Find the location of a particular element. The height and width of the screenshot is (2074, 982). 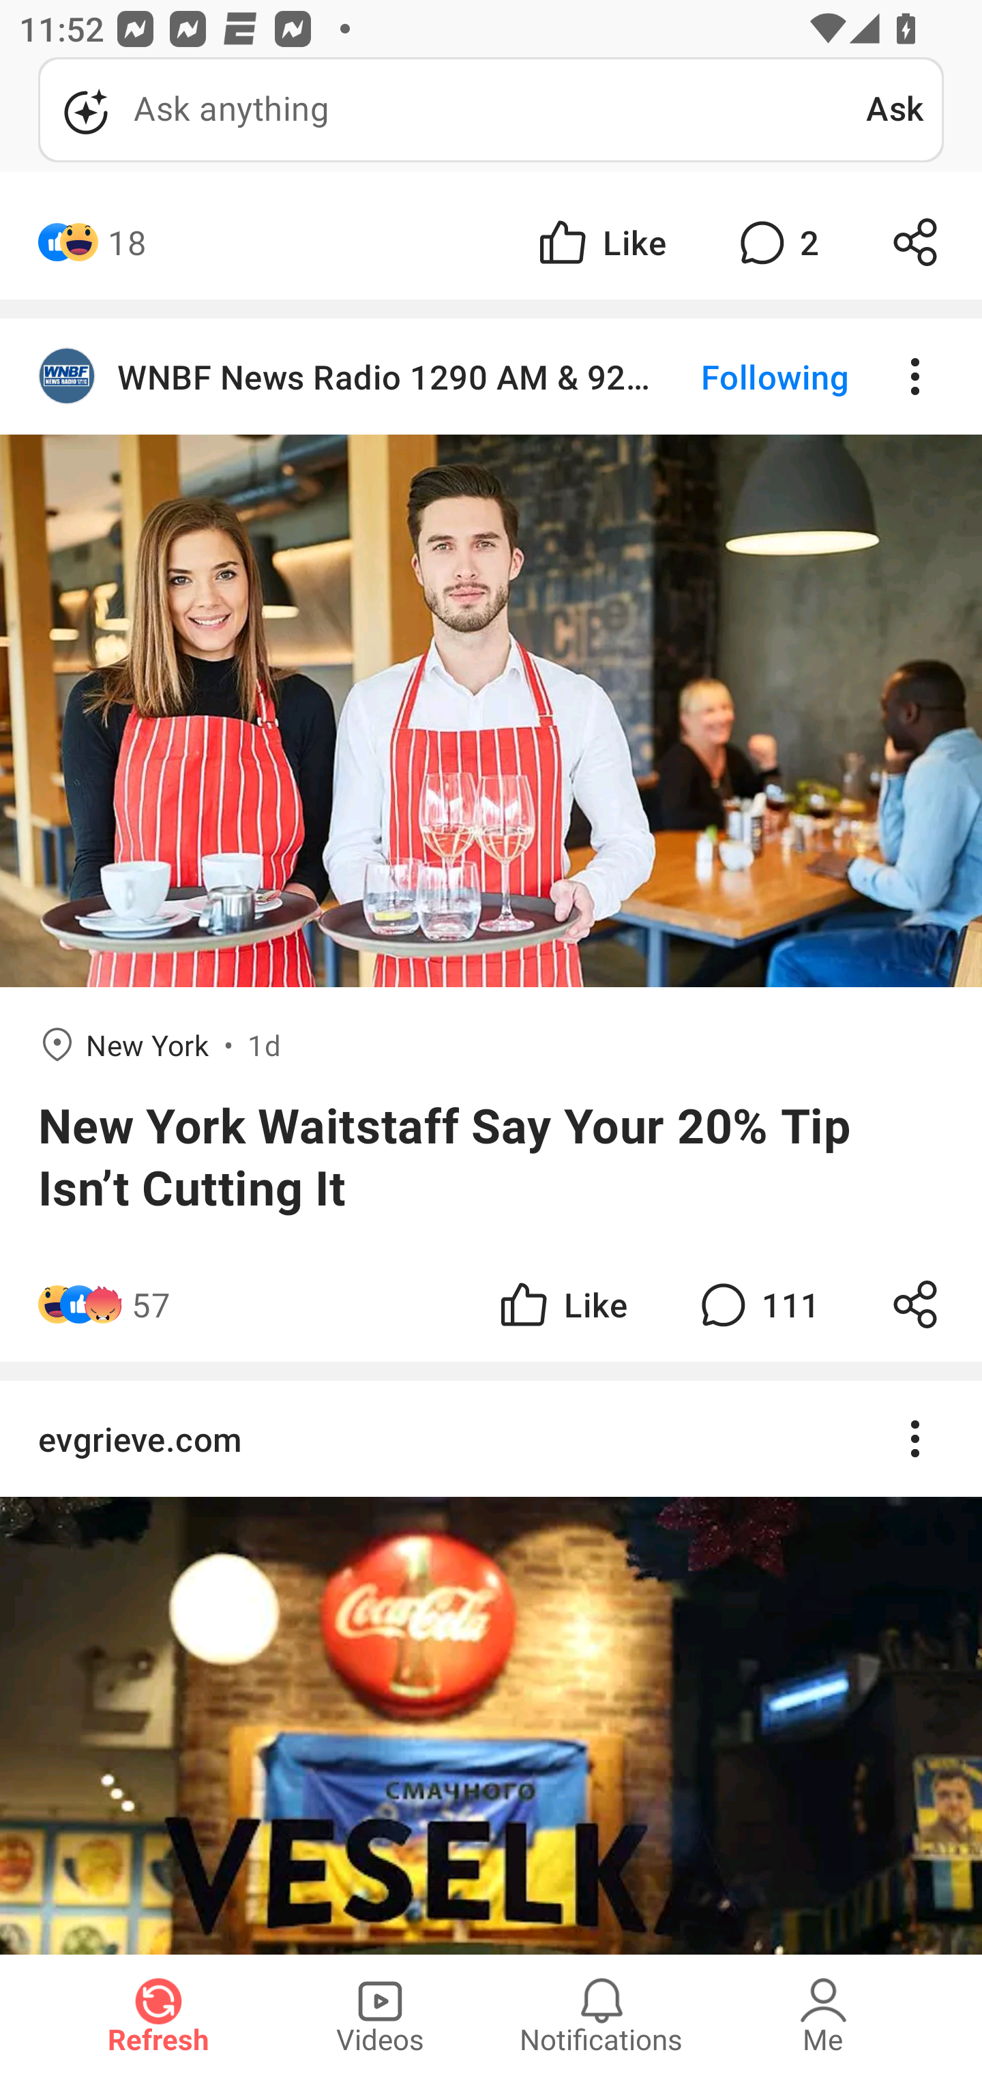

Like is located at coordinates (562, 1304).